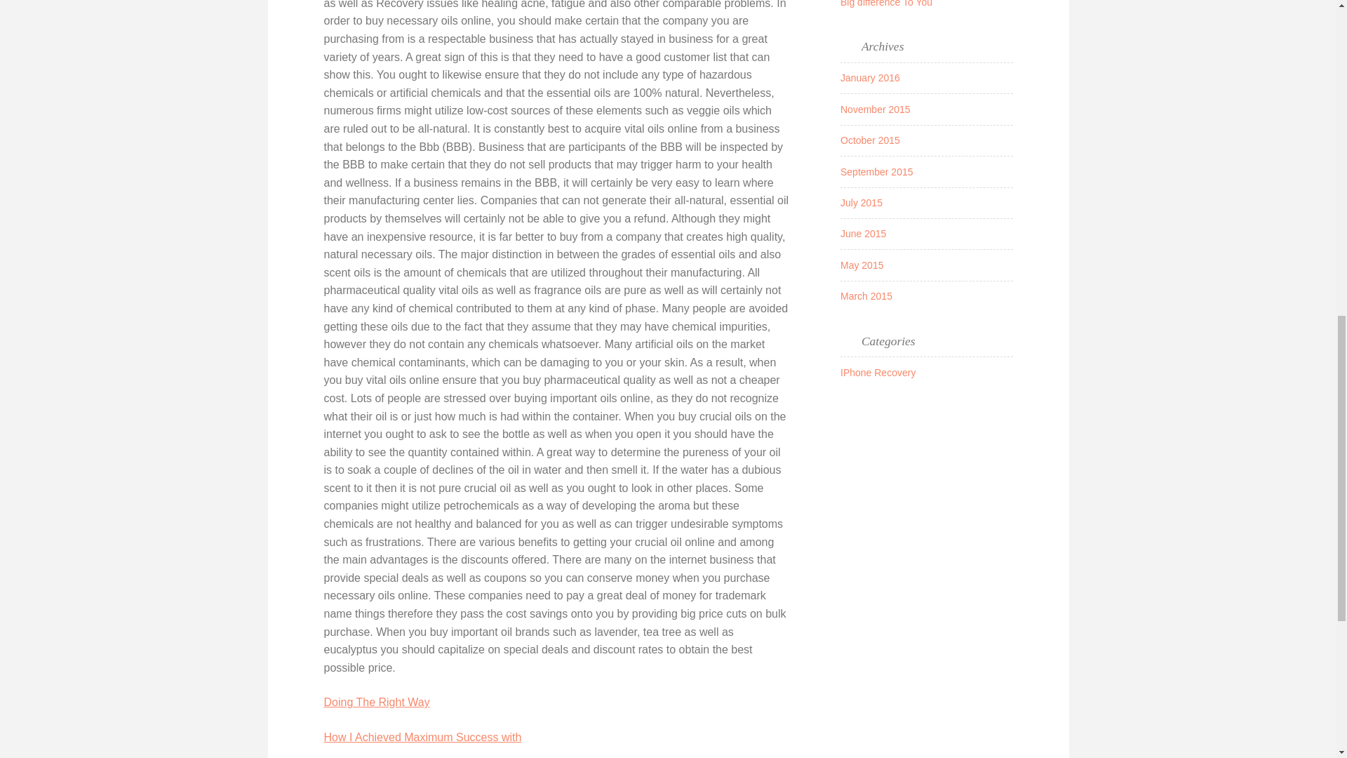 This screenshot has height=758, width=1347. What do you see at coordinates (377, 702) in the screenshot?
I see `Doing The Right Way` at bounding box center [377, 702].